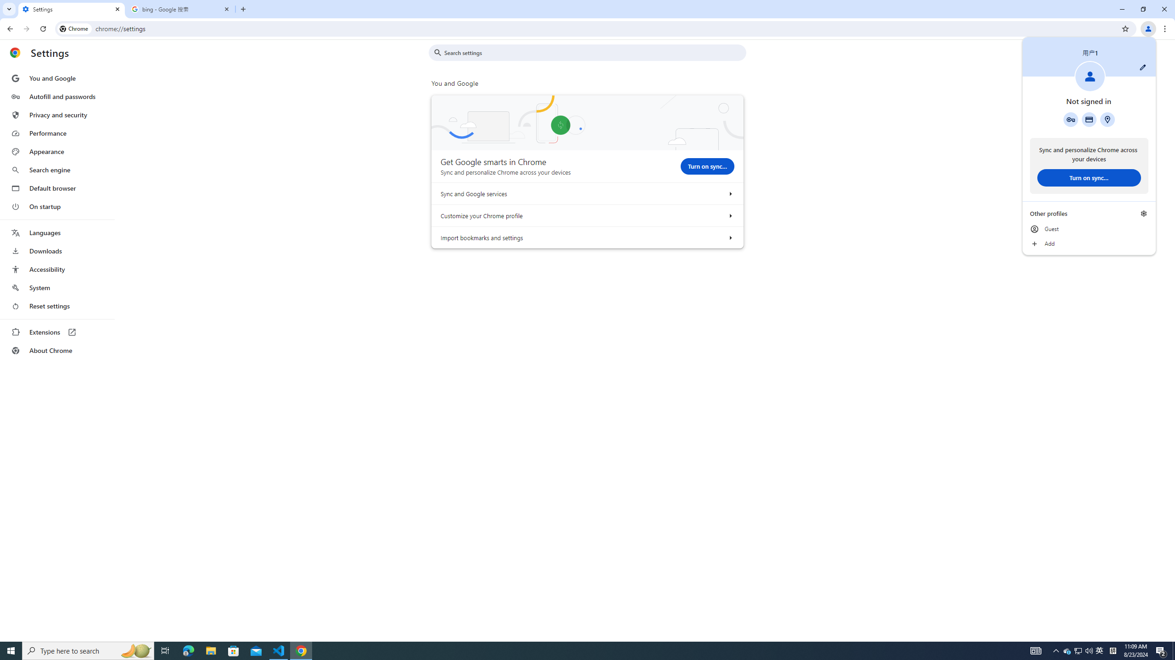 The height and width of the screenshot is (660, 1175). Describe the element at coordinates (57, 188) in the screenshot. I see `Default browser` at that location.